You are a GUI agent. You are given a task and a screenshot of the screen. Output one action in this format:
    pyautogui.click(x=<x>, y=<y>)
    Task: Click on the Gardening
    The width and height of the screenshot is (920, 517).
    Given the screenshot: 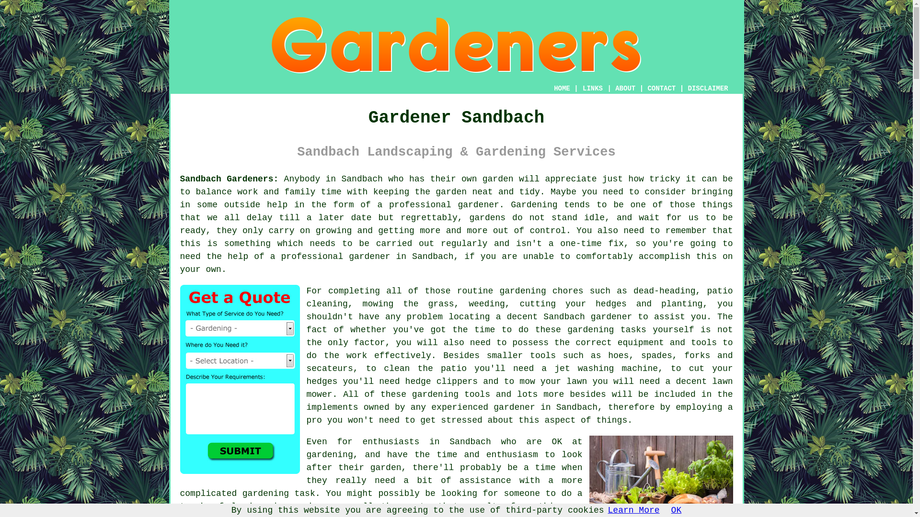 What is the action you would take?
    pyautogui.click(x=534, y=205)
    